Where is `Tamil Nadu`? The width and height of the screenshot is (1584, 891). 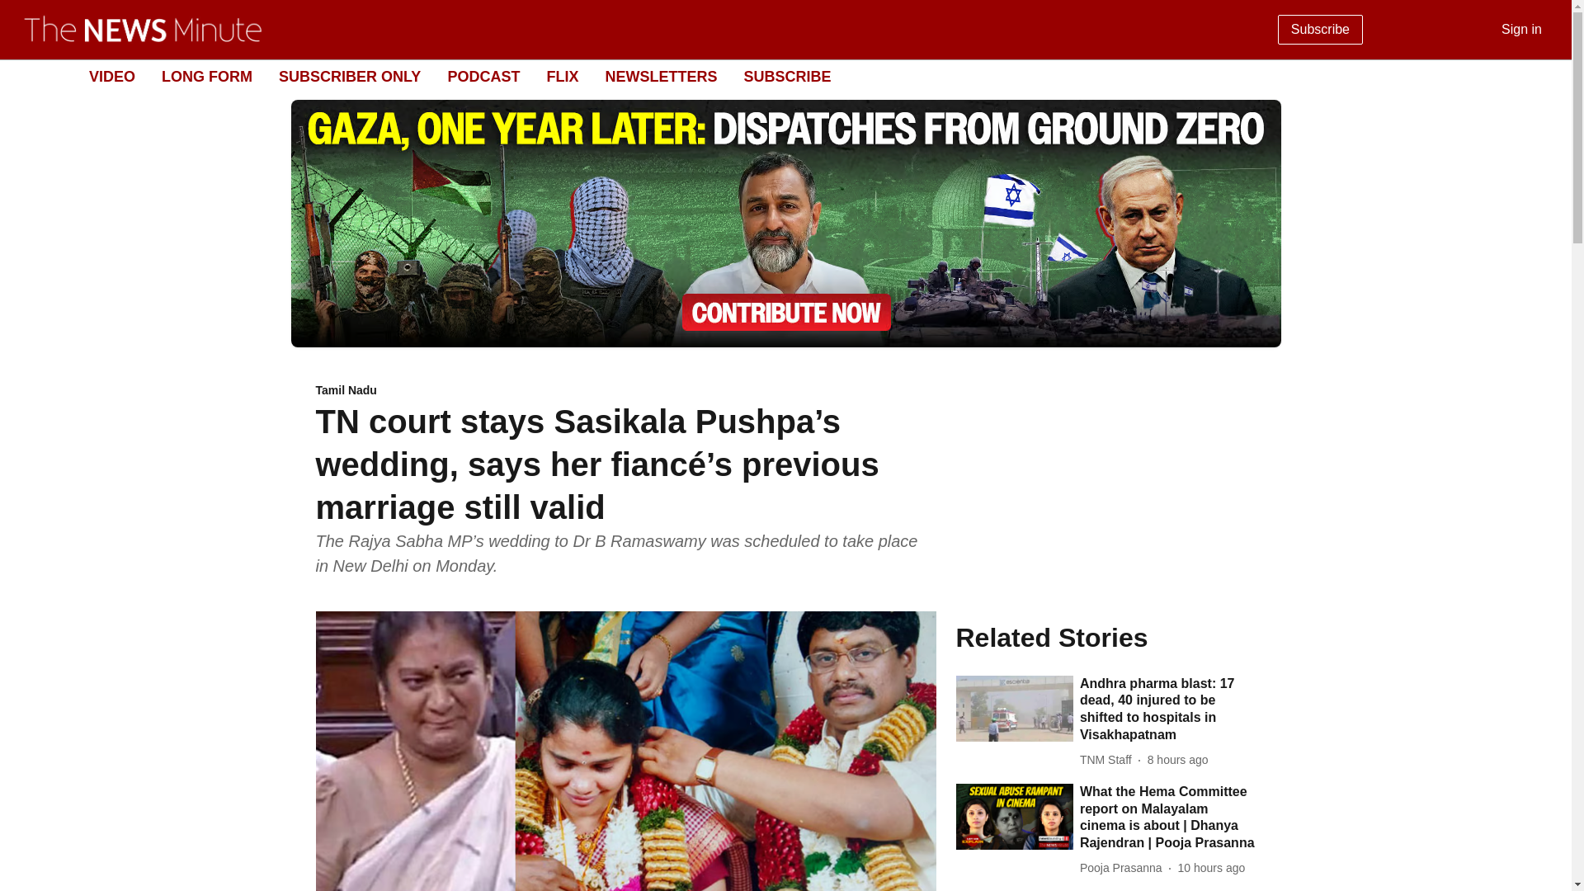 Tamil Nadu is located at coordinates (625, 391).